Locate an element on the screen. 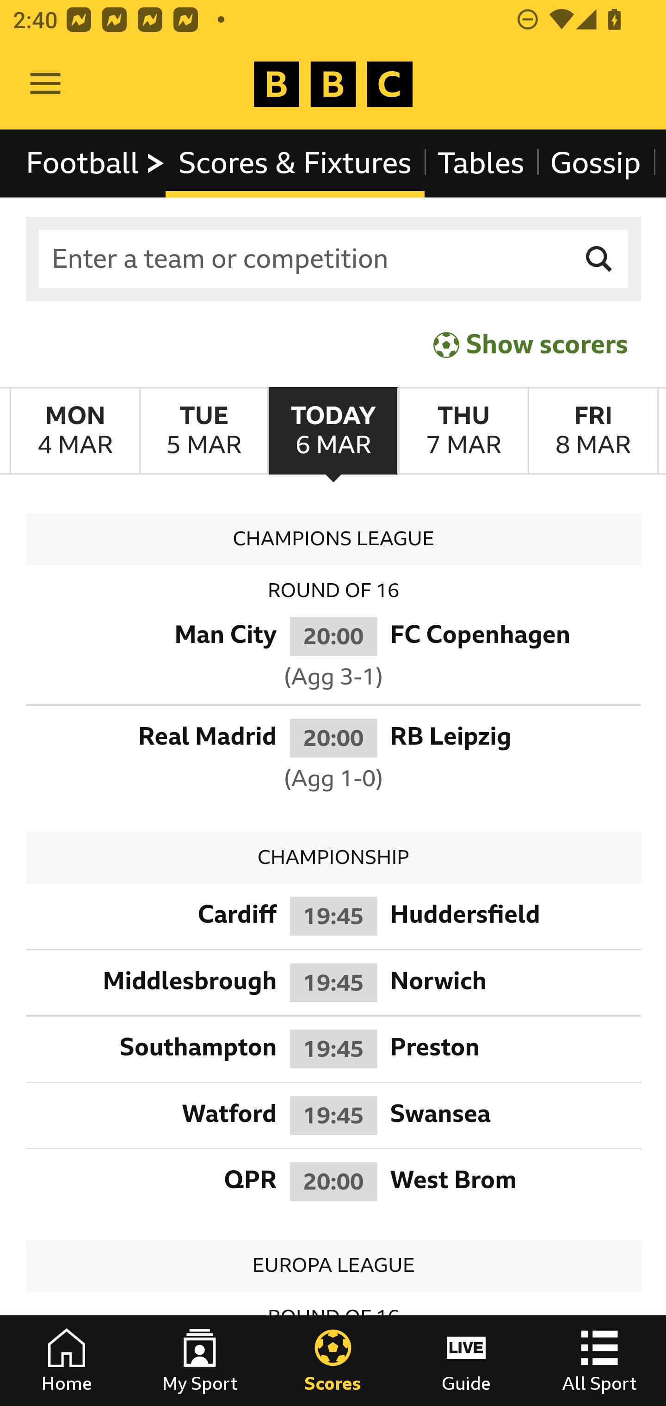 This screenshot has width=666, height=1406. Open Menu is located at coordinates (45, 84).